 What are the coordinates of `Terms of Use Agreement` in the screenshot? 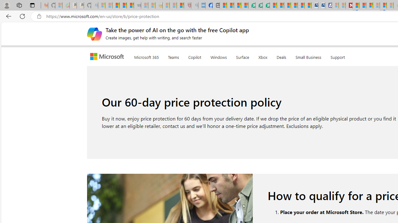 It's located at (259, 6).